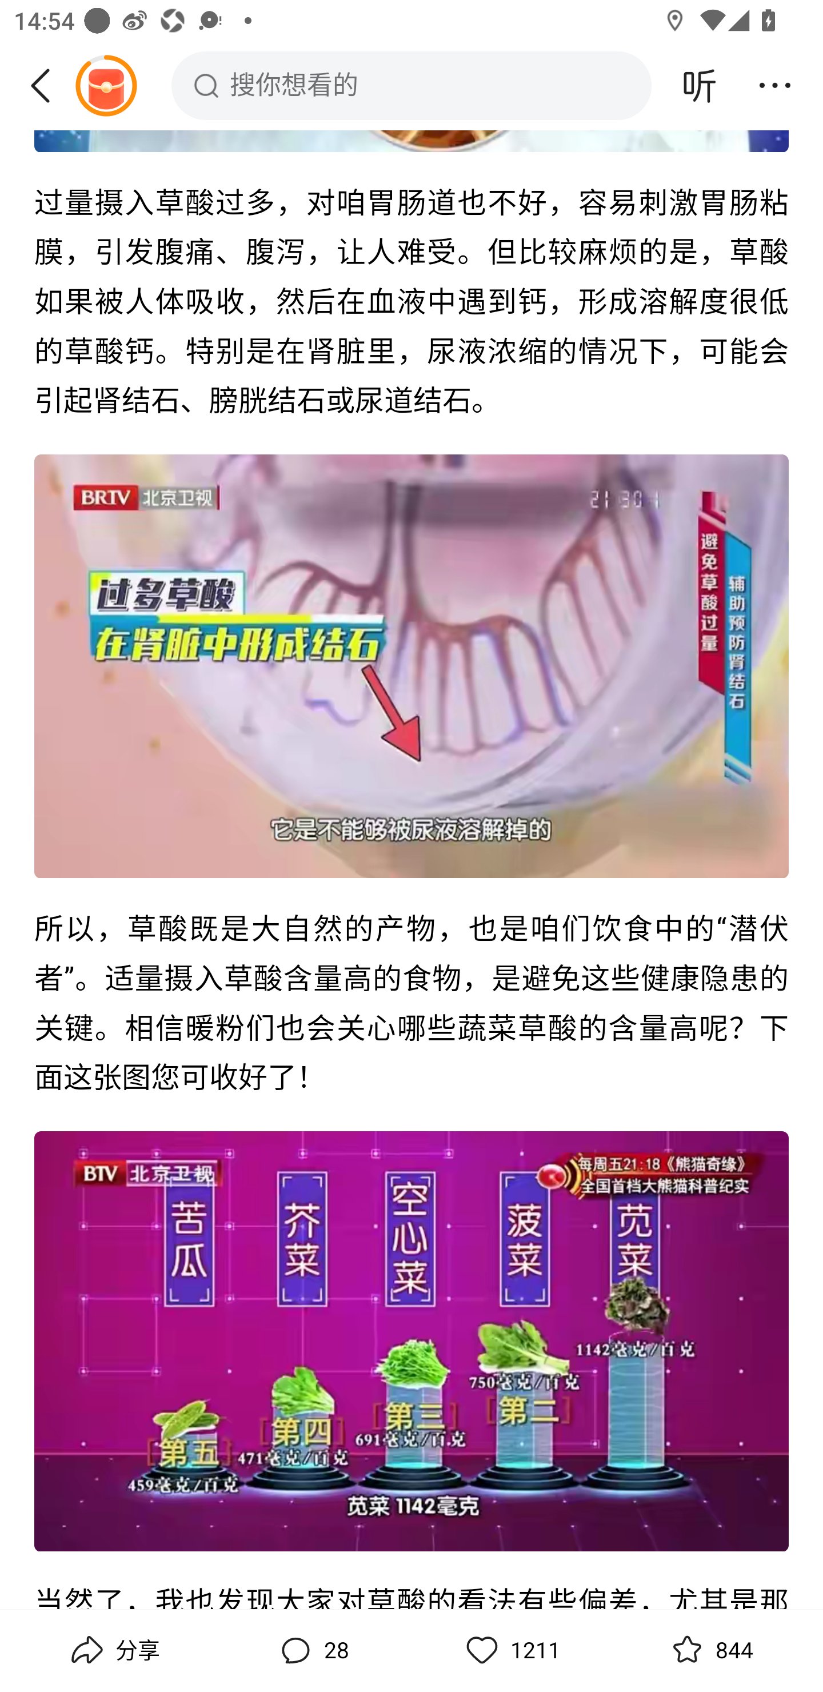 Image resolution: width=823 pixels, height=1692 pixels. Describe the element at coordinates (47, 85) in the screenshot. I see `返回` at that location.